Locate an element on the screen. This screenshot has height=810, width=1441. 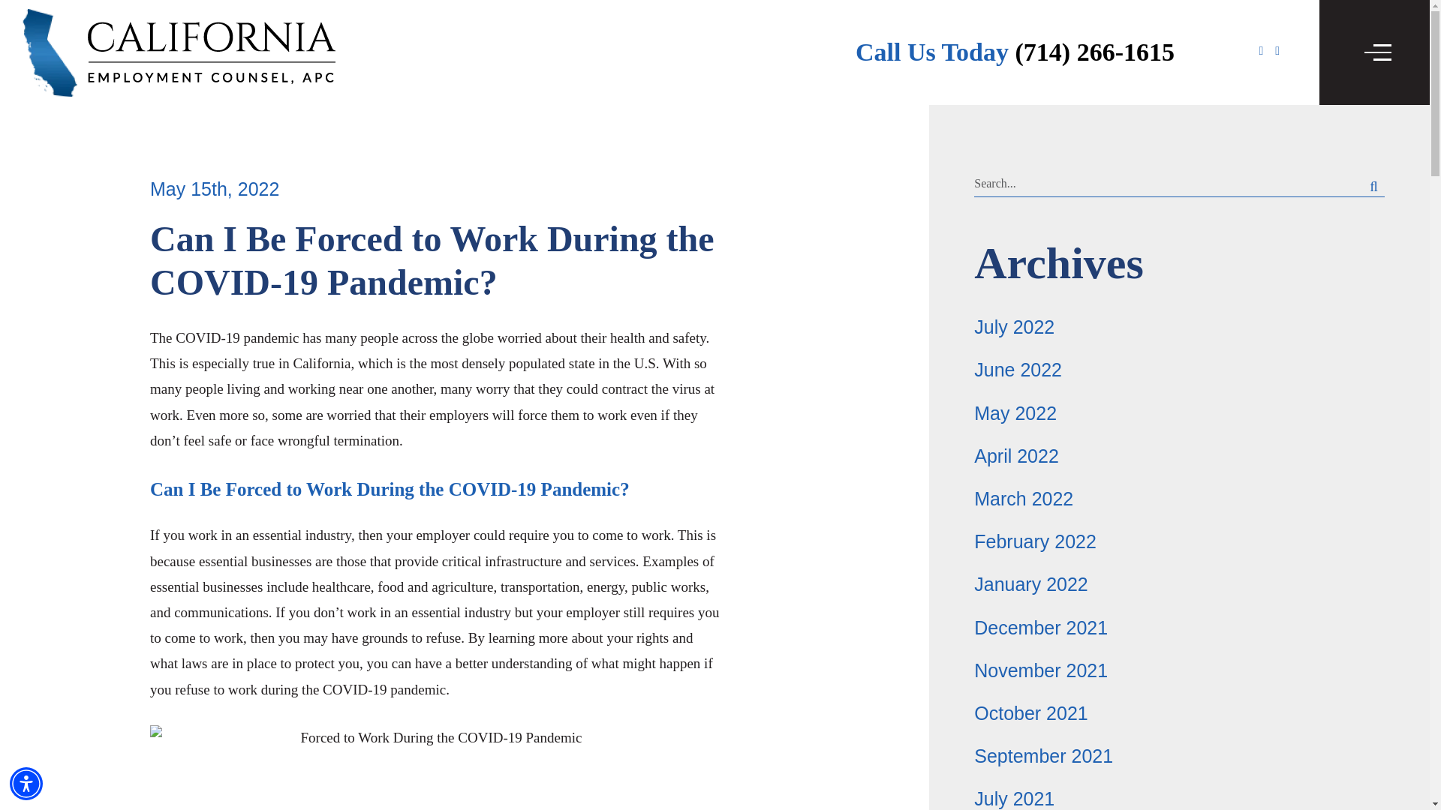
September 2021 is located at coordinates (1043, 755).